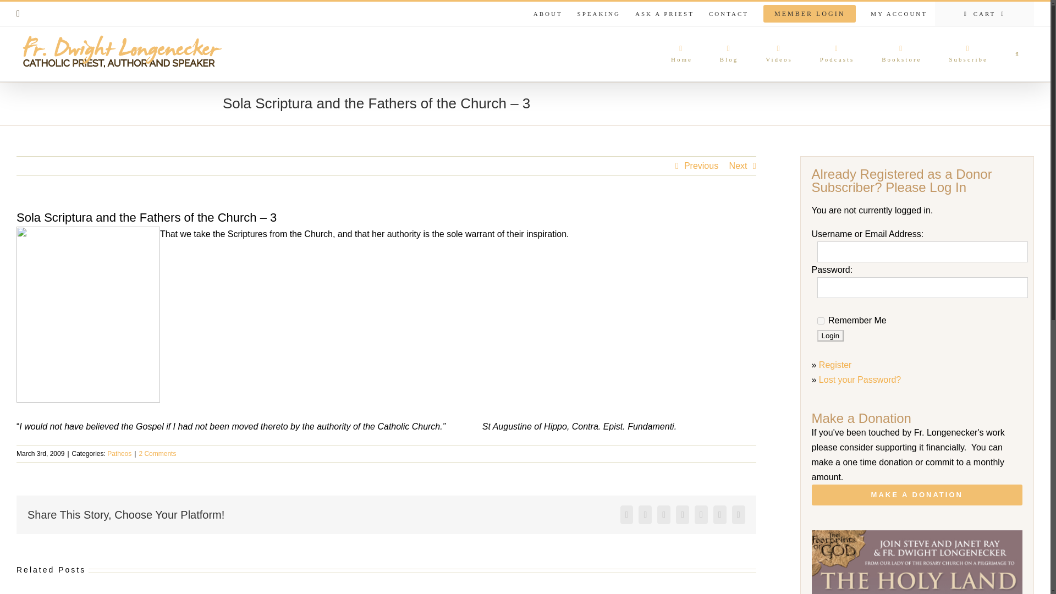 The width and height of the screenshot is (1056, 594). I want to click on SPEAKING, so click(598, 14).